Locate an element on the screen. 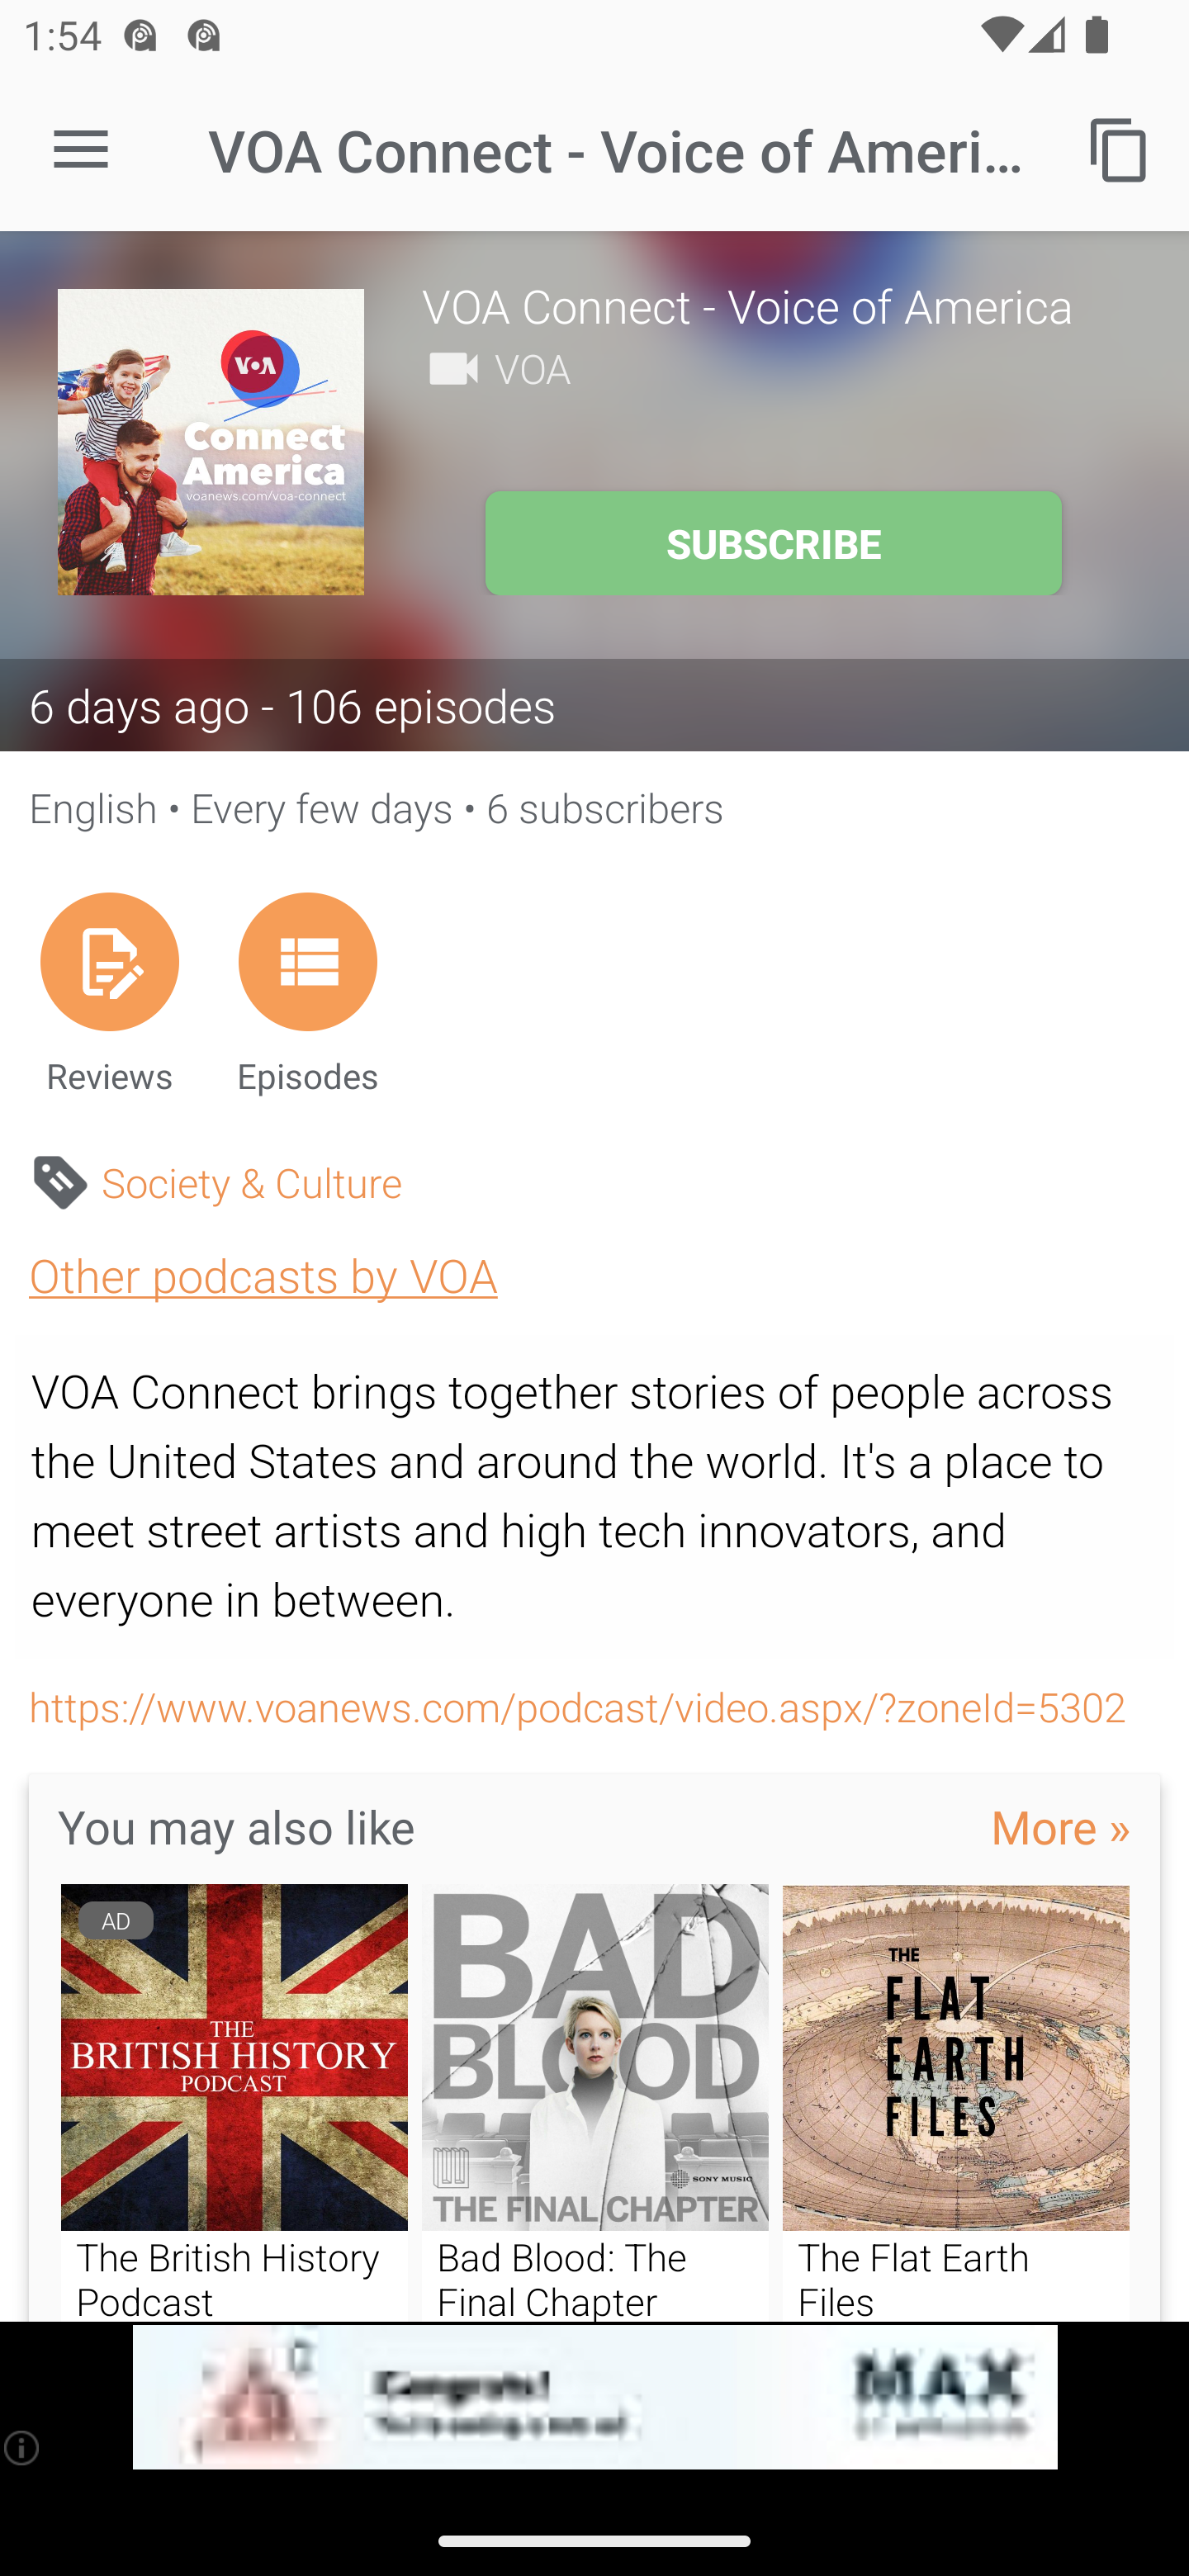 Image resolution: width=1189 pixels, height=2576 pixels. More » is located at coordinates (1060, 1826).